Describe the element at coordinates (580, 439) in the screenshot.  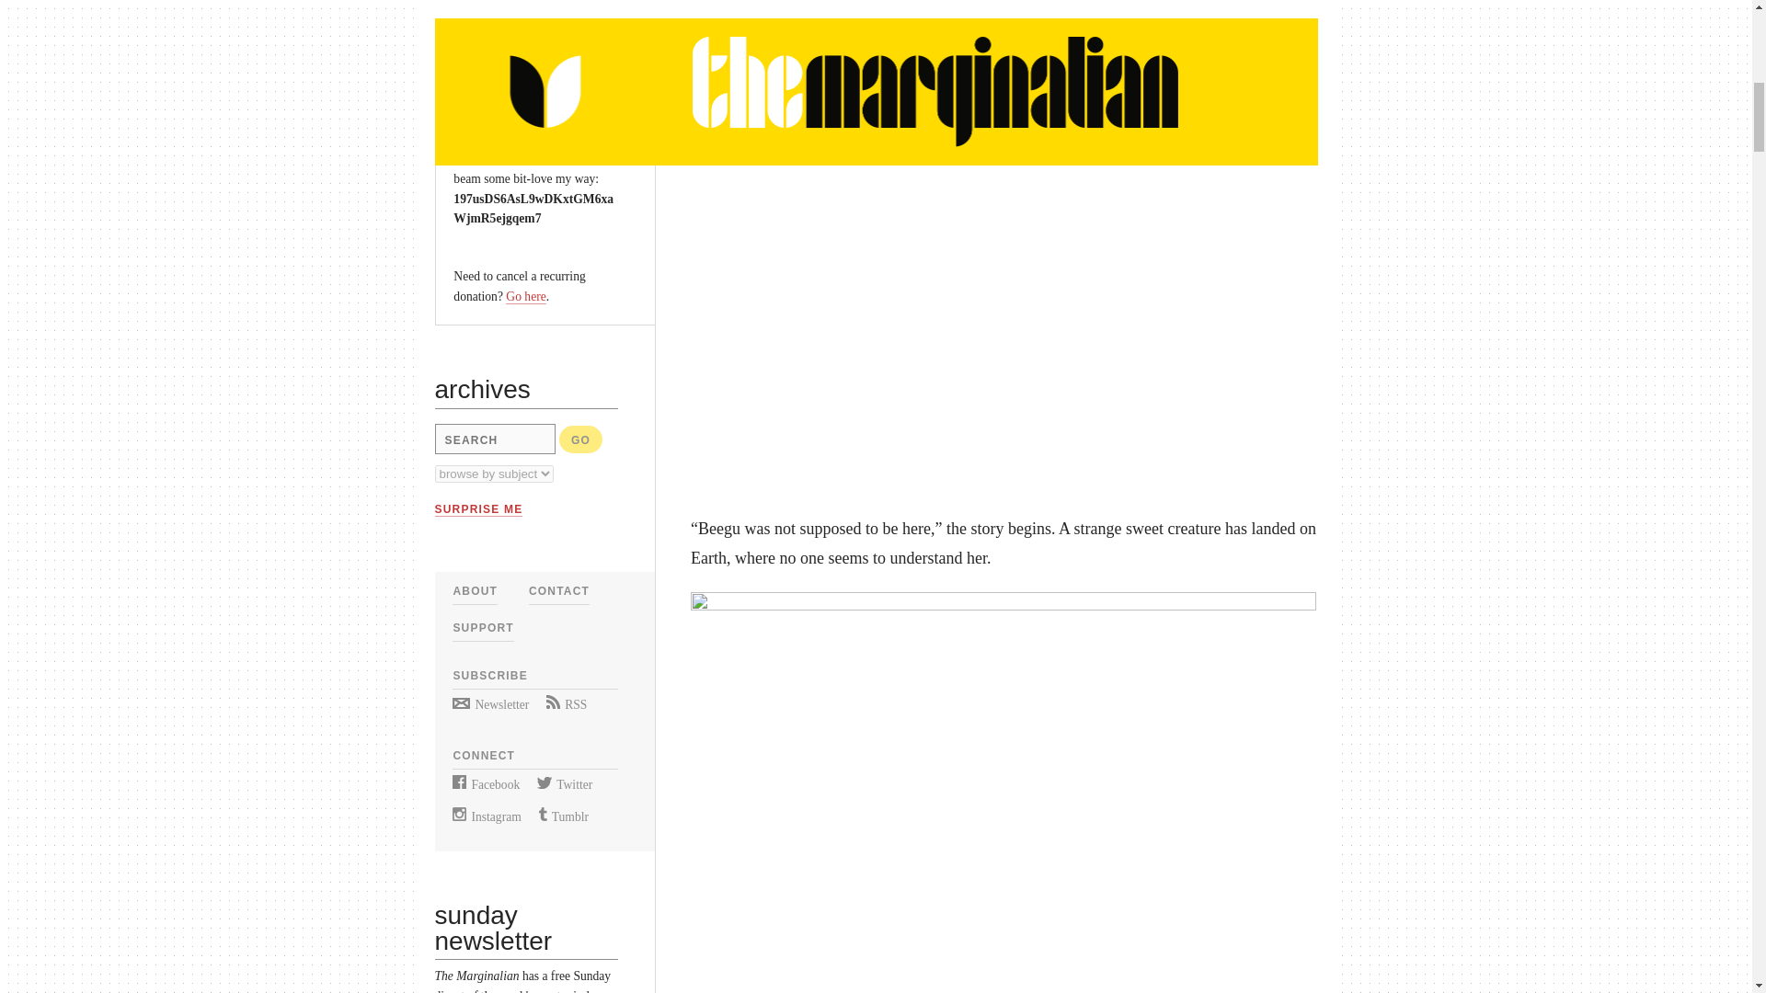
I see `Go` at that location.